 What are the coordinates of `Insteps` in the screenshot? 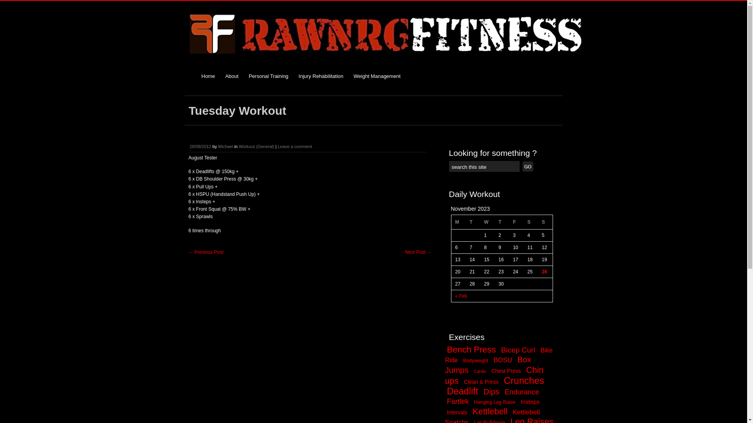 It's located at (530, 402).